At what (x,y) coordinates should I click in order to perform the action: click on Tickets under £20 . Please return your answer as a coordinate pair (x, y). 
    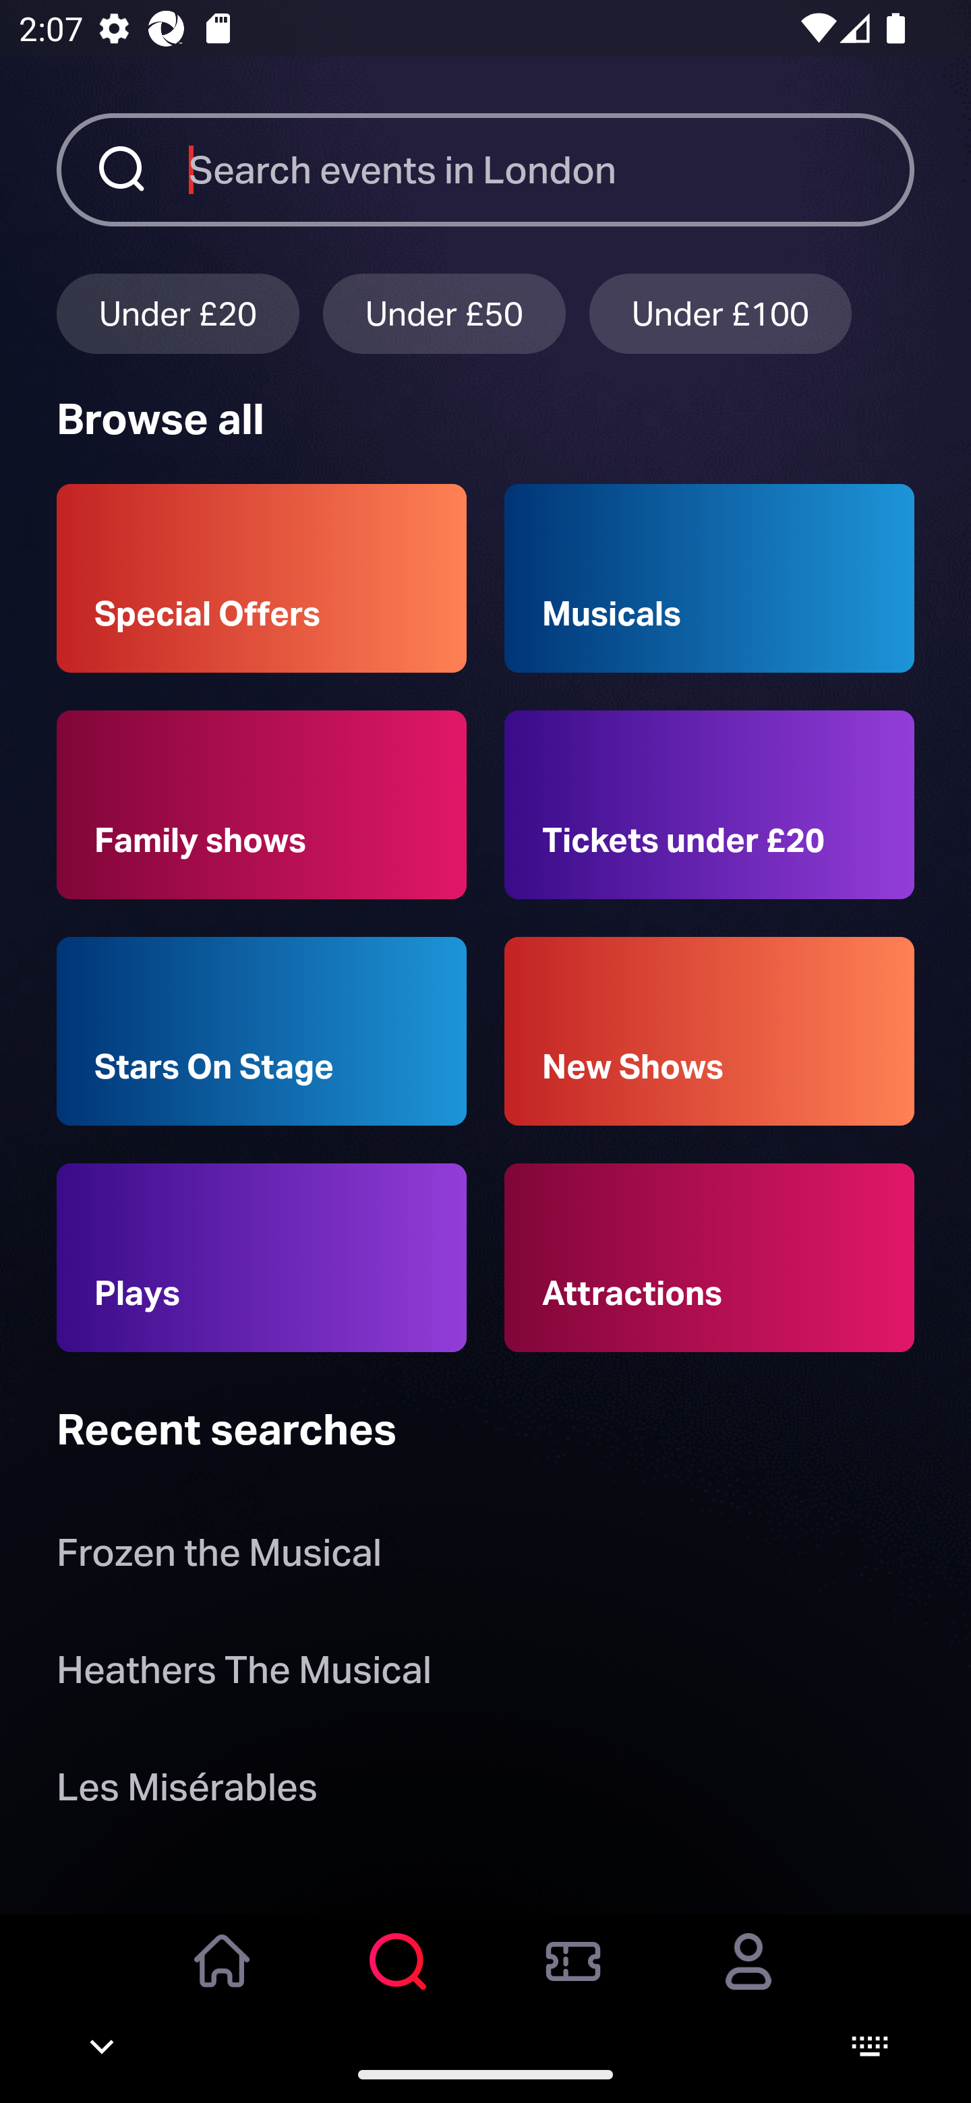
    Looking at the image, I should click on (709, 805).